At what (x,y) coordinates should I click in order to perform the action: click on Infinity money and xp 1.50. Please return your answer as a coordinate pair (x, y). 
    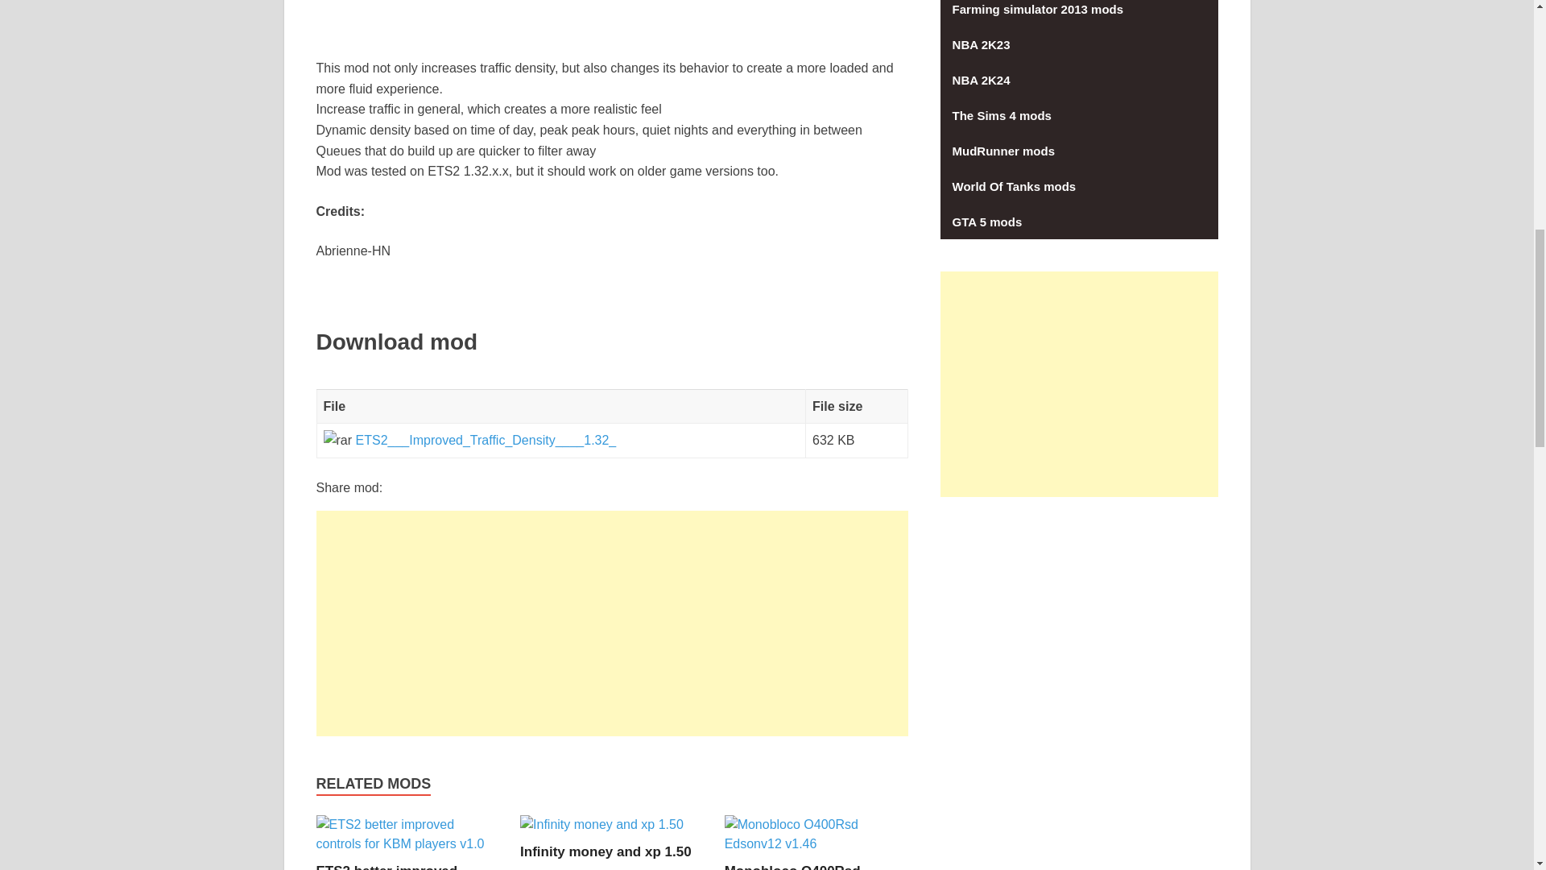
    Looking at the image, I should click on (606, 851).